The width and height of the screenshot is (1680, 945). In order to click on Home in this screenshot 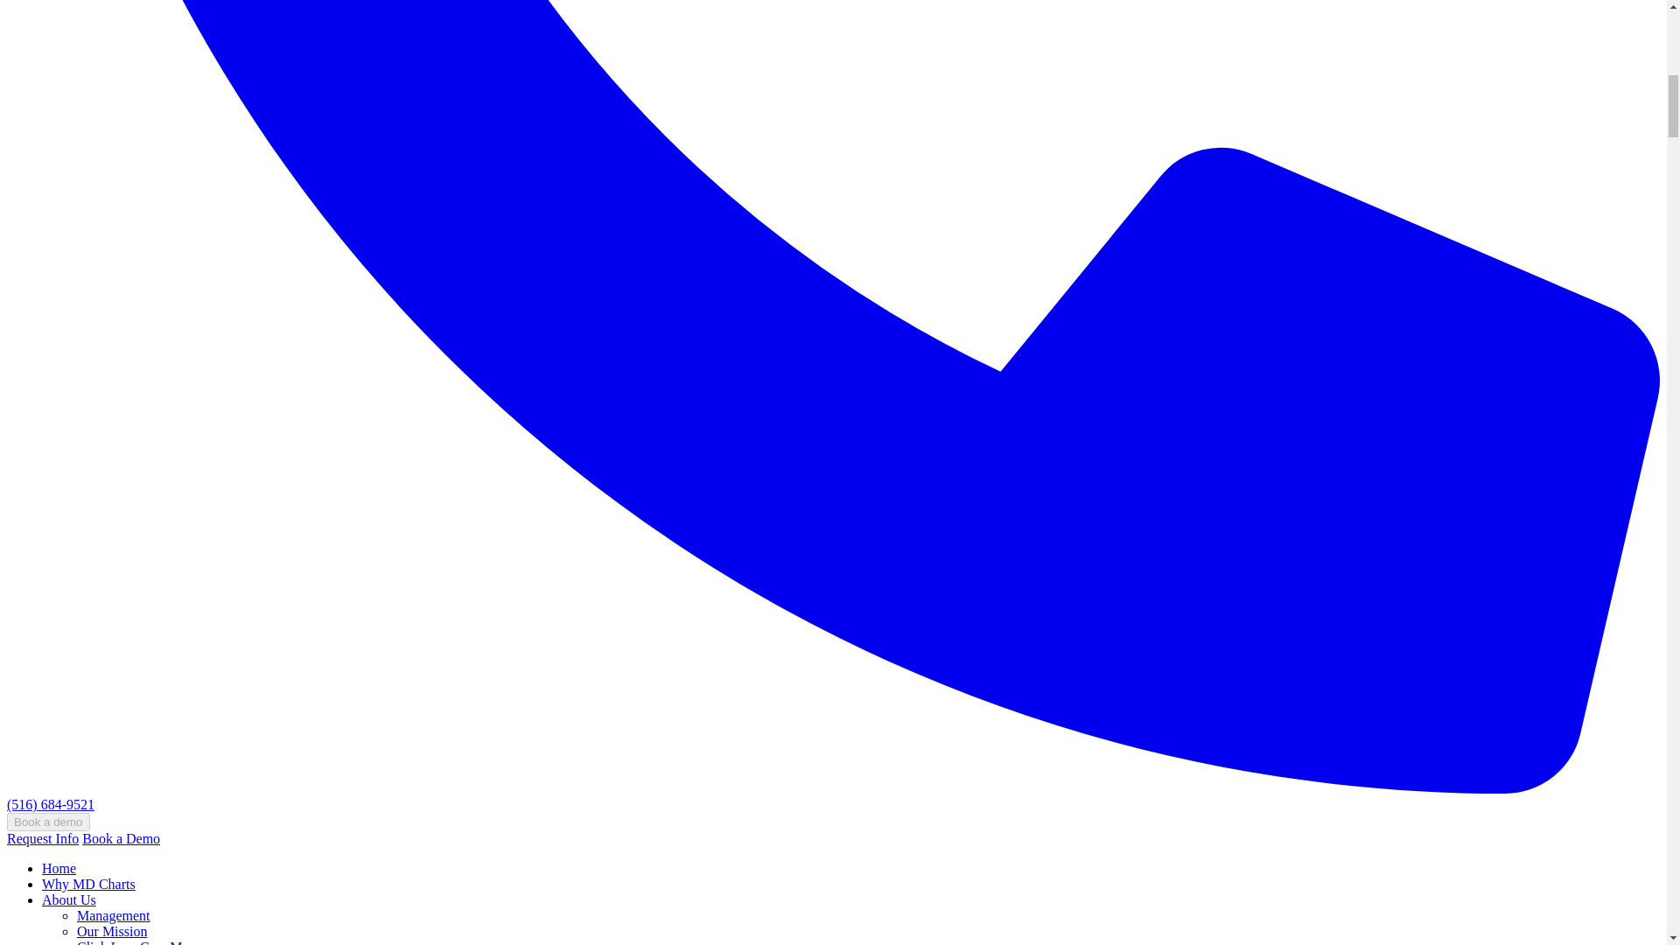, I will do `click(59, 868)`.